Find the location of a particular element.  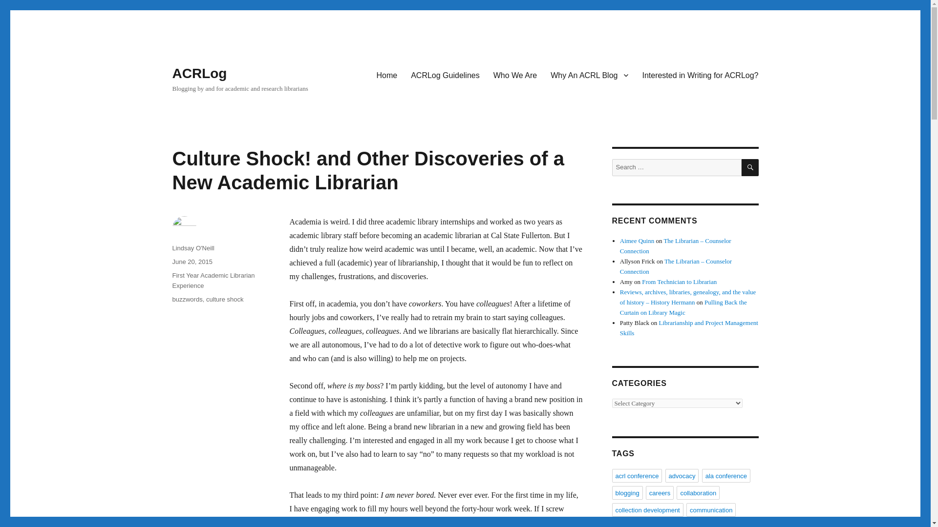

buzzwords is located at coordinates (187, 299).